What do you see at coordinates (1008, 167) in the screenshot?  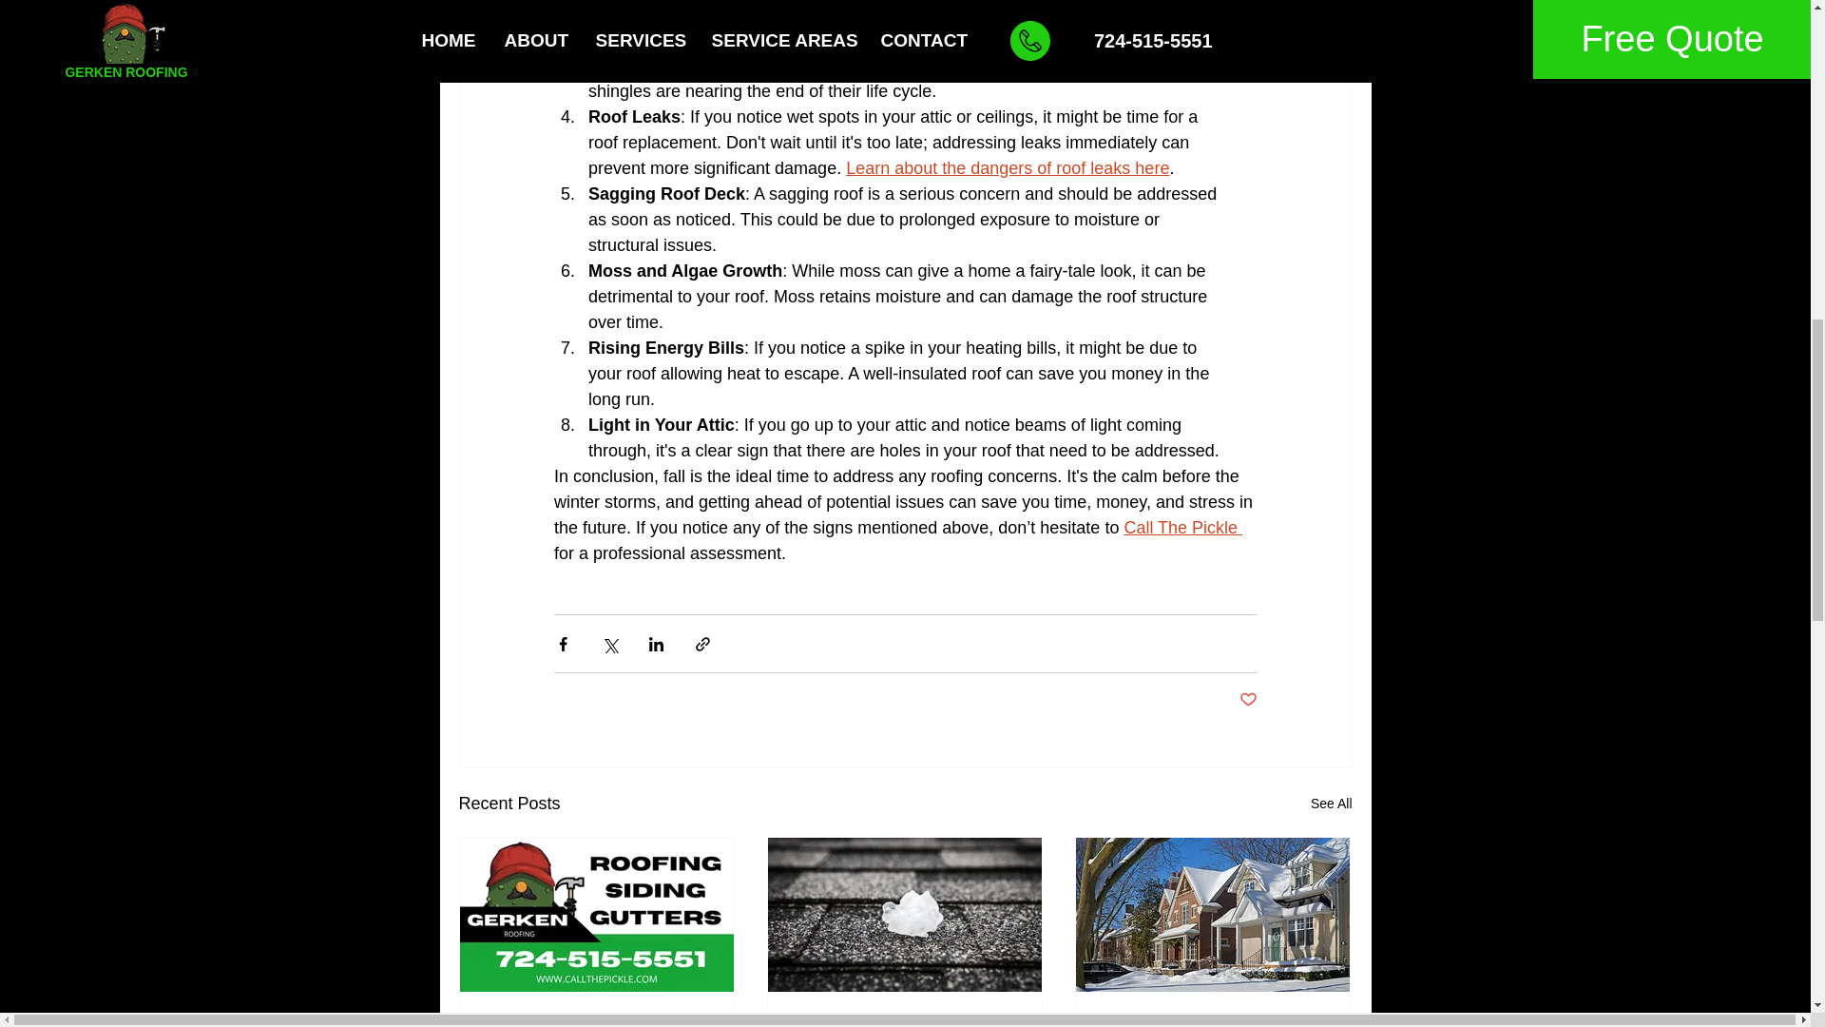 I see `Learn about the dangers of roof leaks here` at bounding box center [1008, 167].